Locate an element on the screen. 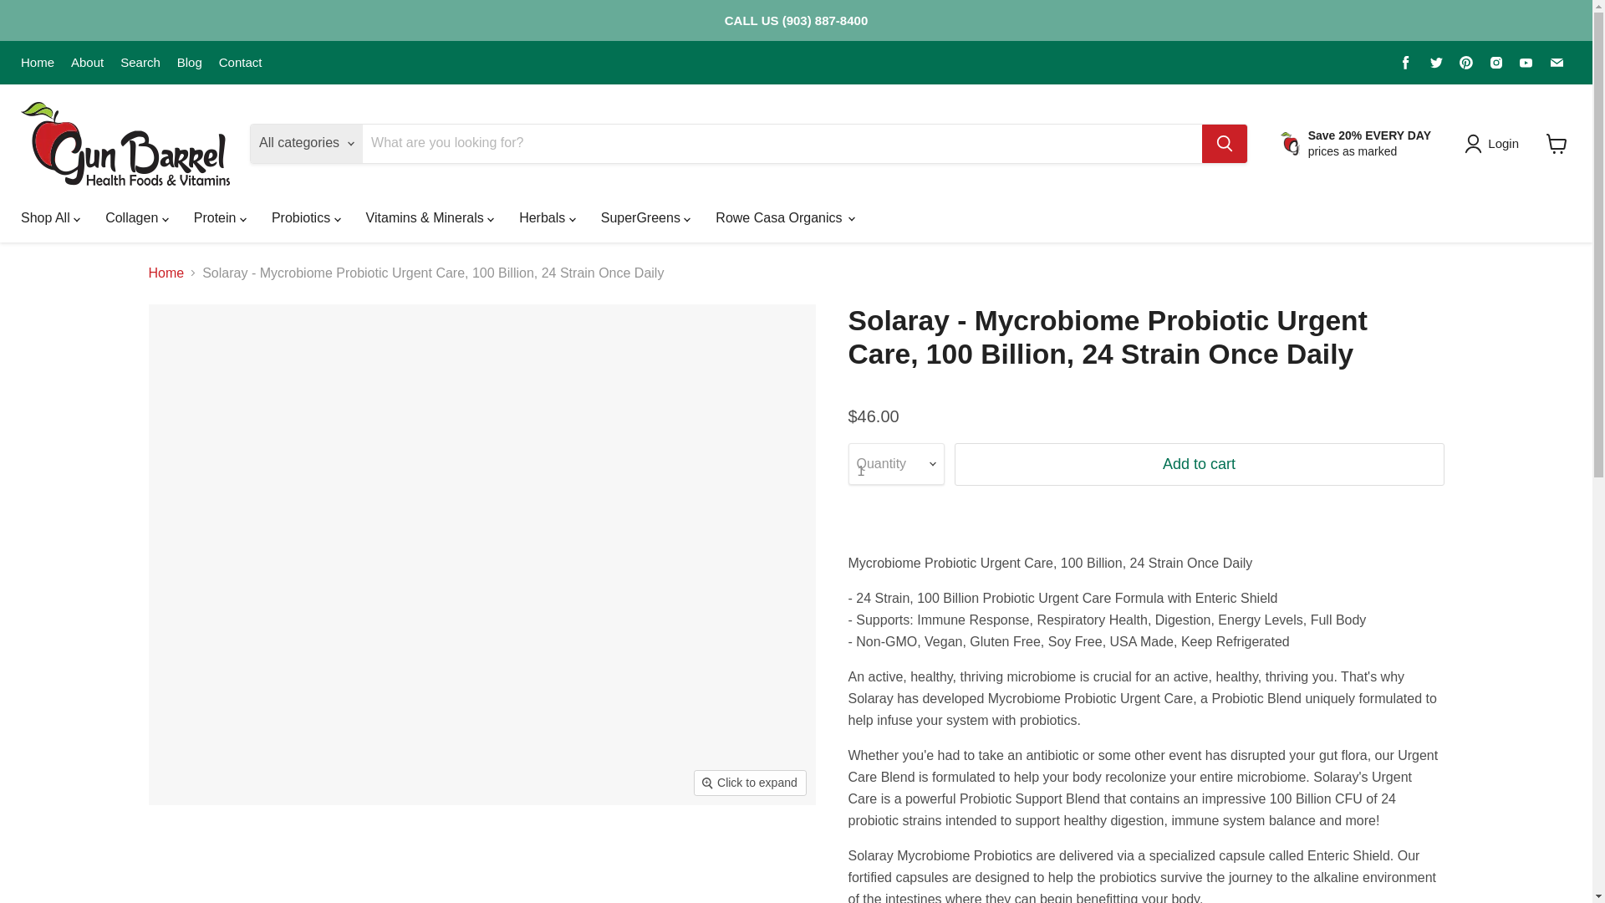 The width and height of the screenshot is (1605, 903). Find us on Instagram is located at coordinates (1496, 62).